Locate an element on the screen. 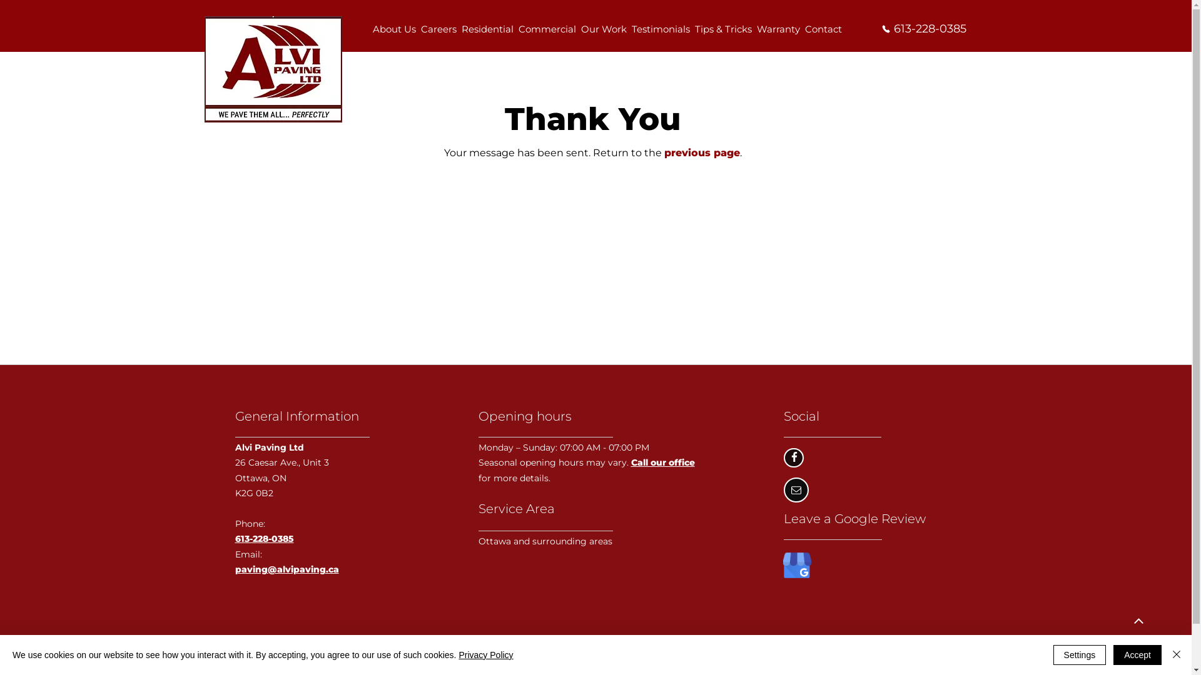 The width and height of the screenshot is (1201, 675). paving@alvipaving.ca is located at coordinates (287, 569).